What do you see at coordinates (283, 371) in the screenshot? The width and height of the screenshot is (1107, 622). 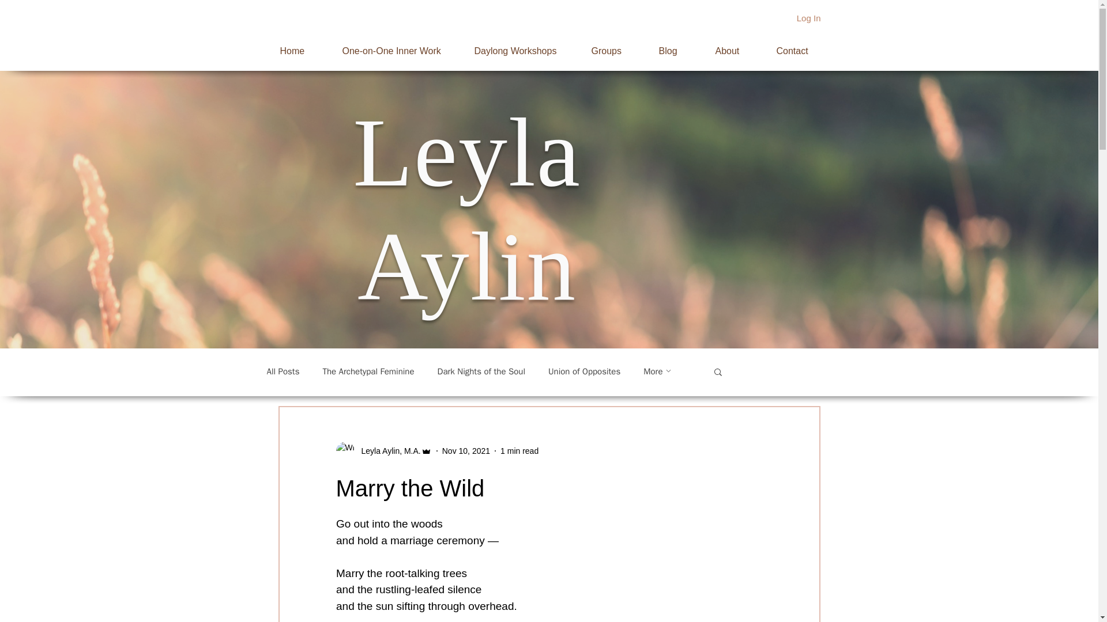 I see `All Posts` at bounding box center [283, 371].